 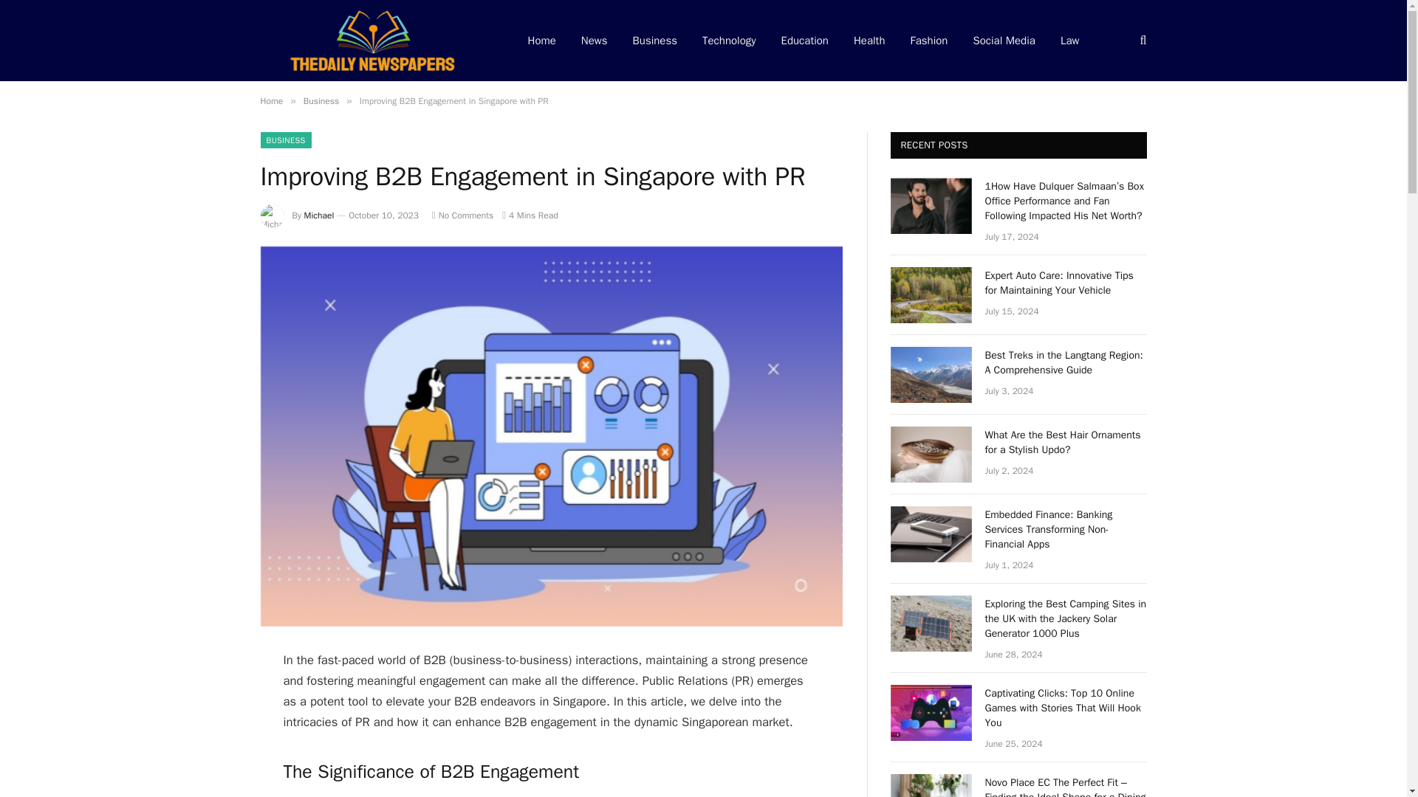 I want to click on Education, so click(x=804, y=41).